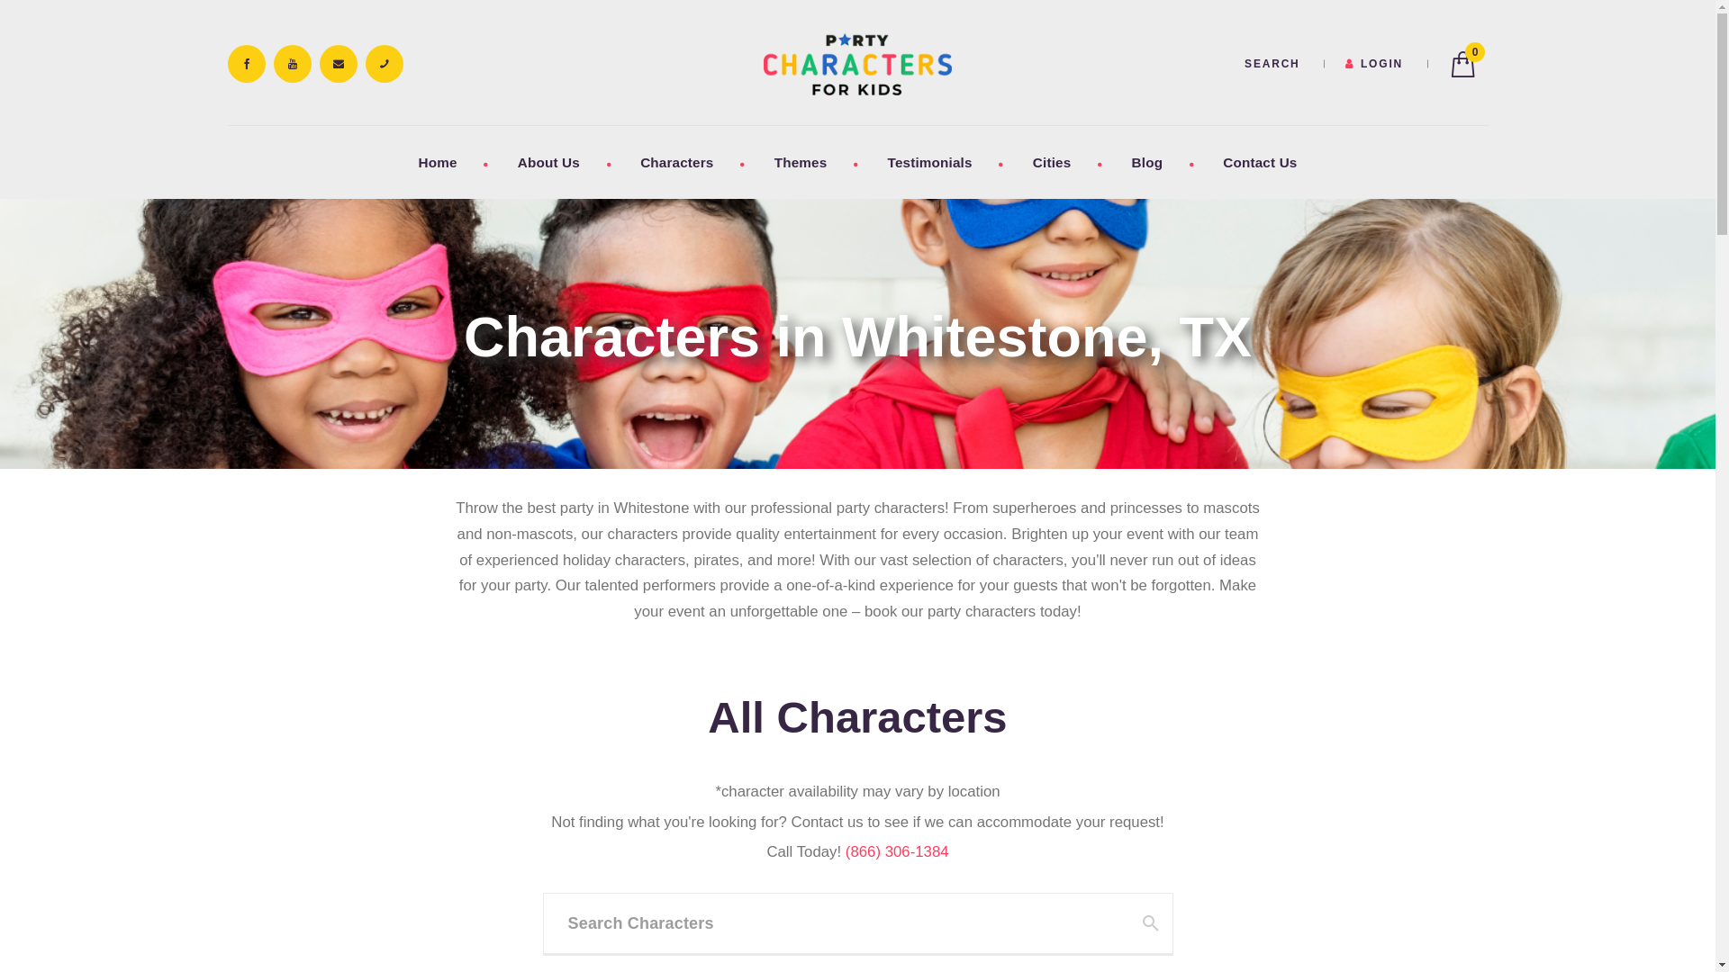 This screenshot has height=972, width=1729. Describe the element at coordinates (1373, 65) in the screenshot. I see `LOGIN` at that location.